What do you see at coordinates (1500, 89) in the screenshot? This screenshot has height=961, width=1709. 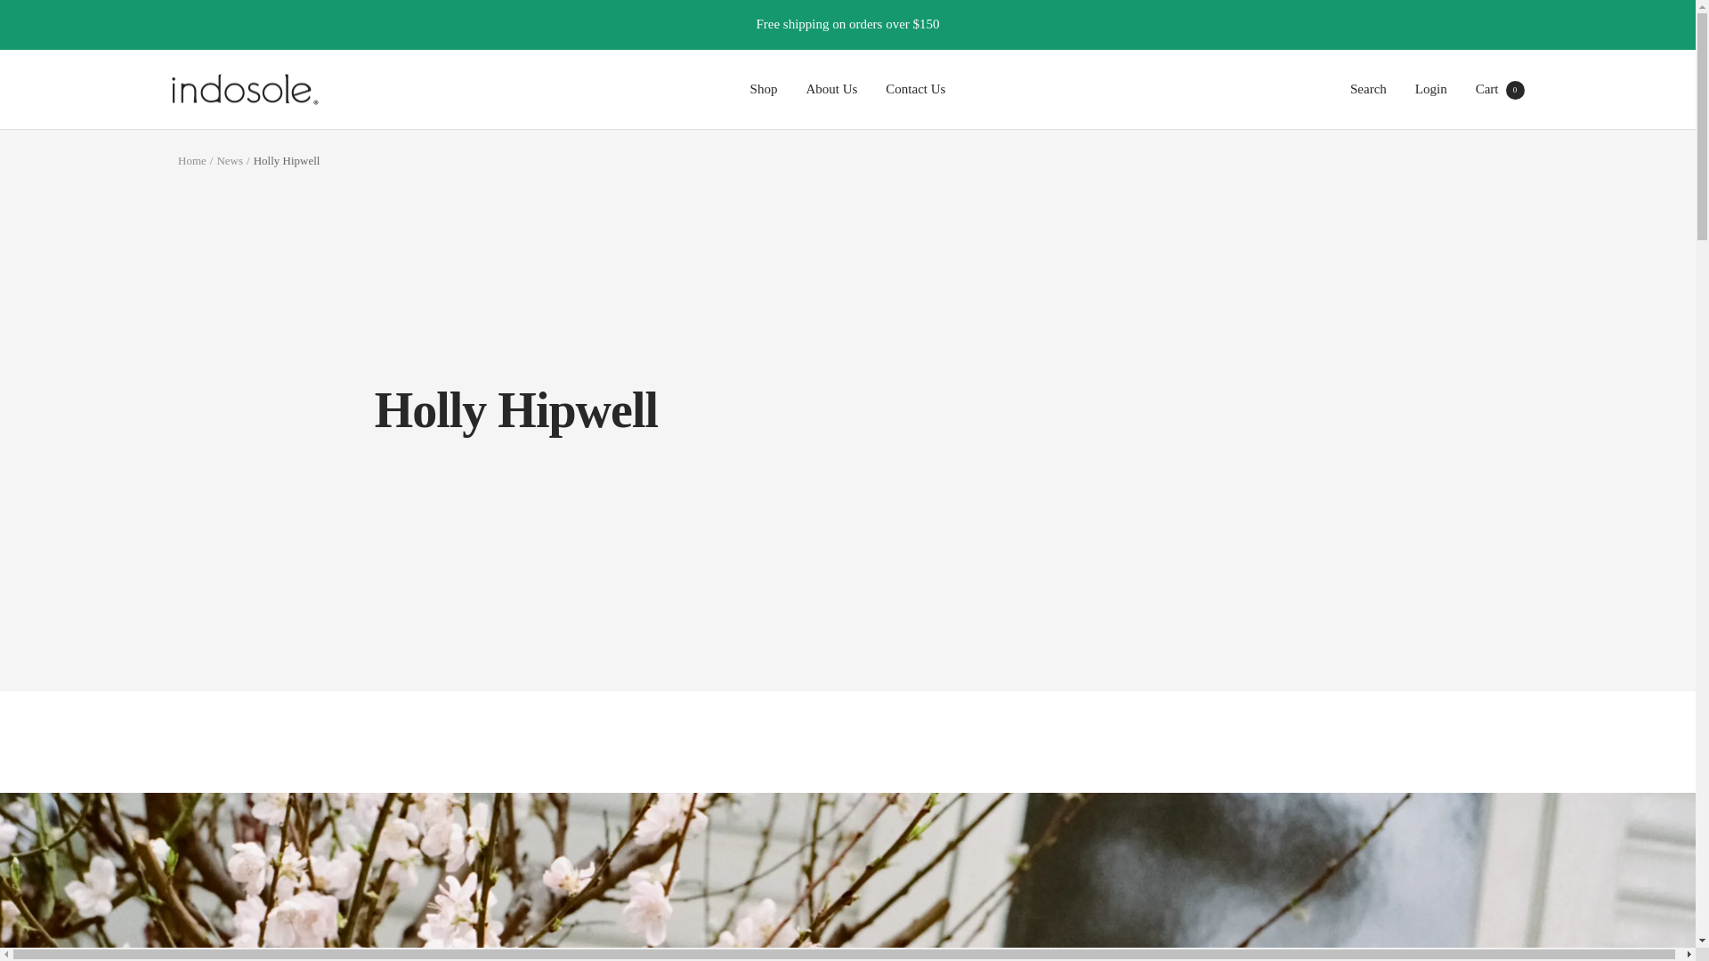 I see `Shop` at bounding box center [1500, 89].